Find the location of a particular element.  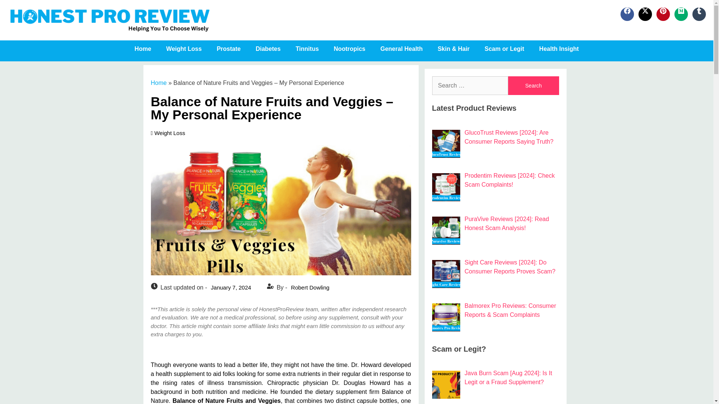

Diabetes is located at coordinates (268, 49).